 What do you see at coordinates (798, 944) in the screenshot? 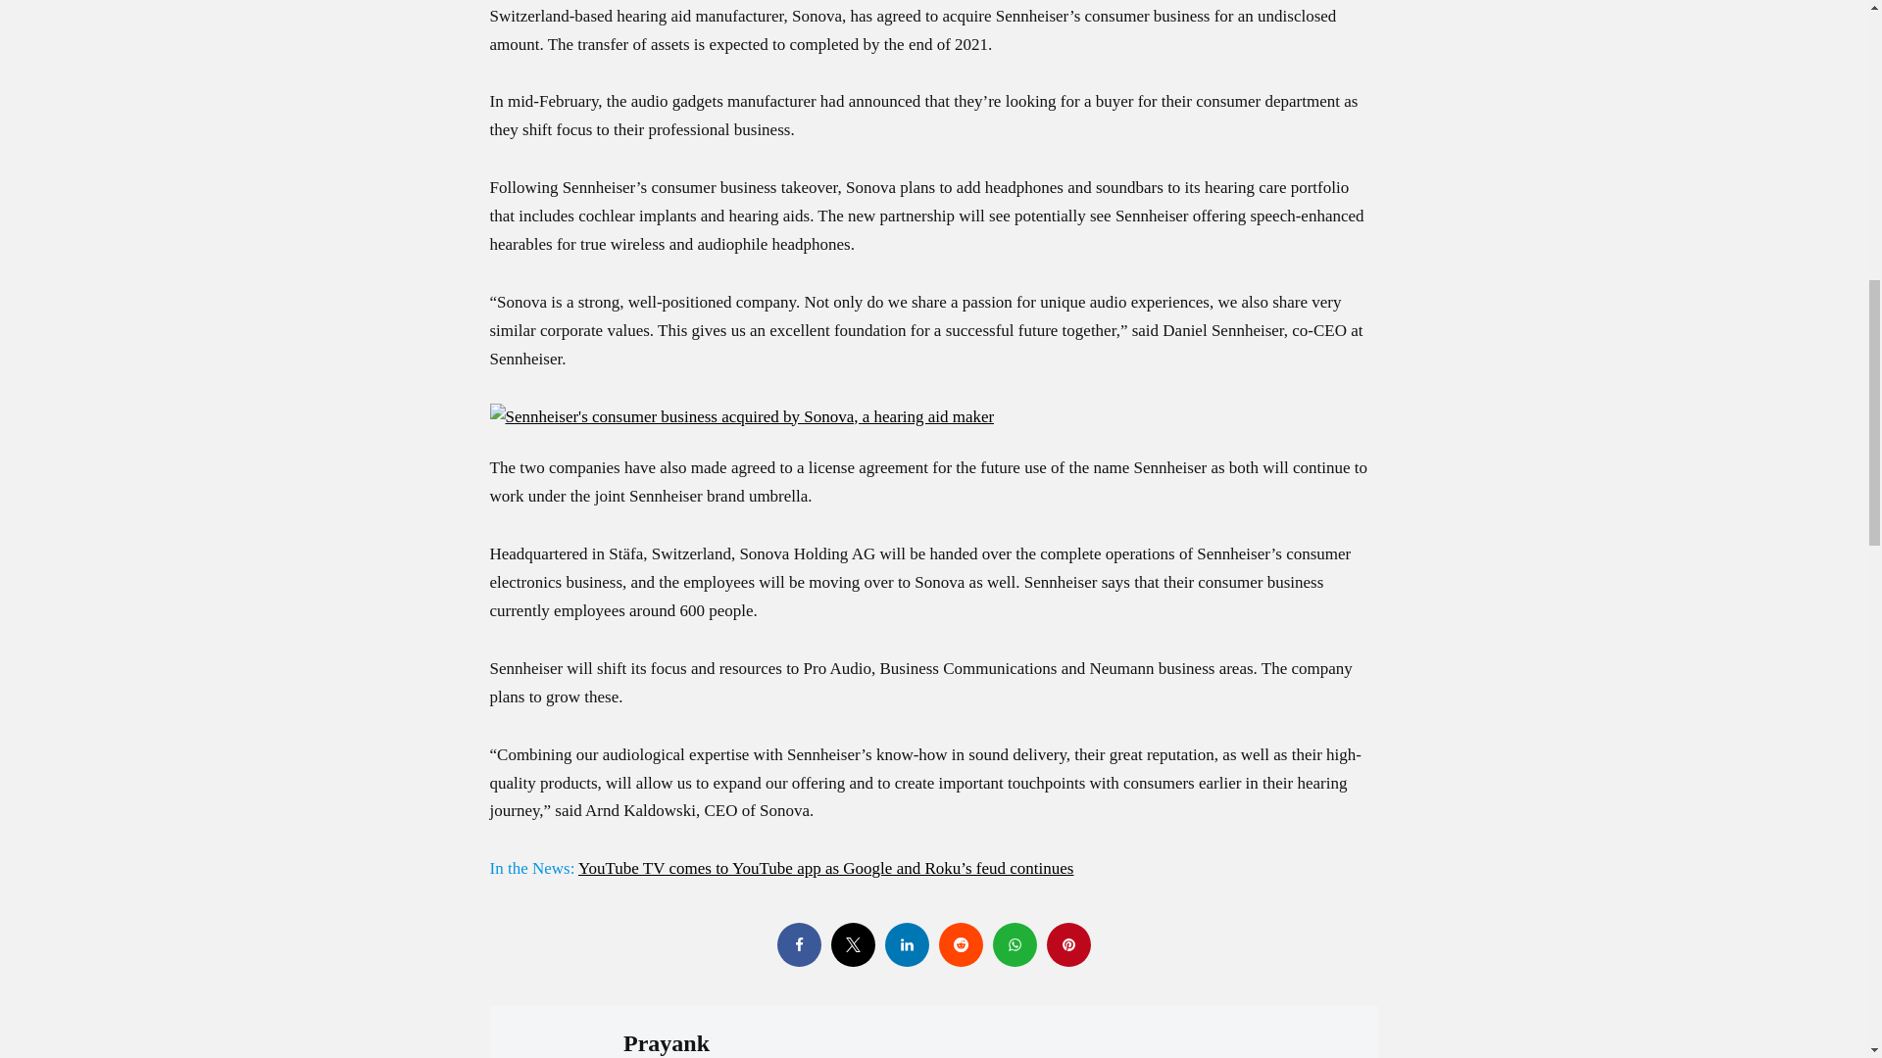
I see `Facebook` at bounding box center [798, 944].